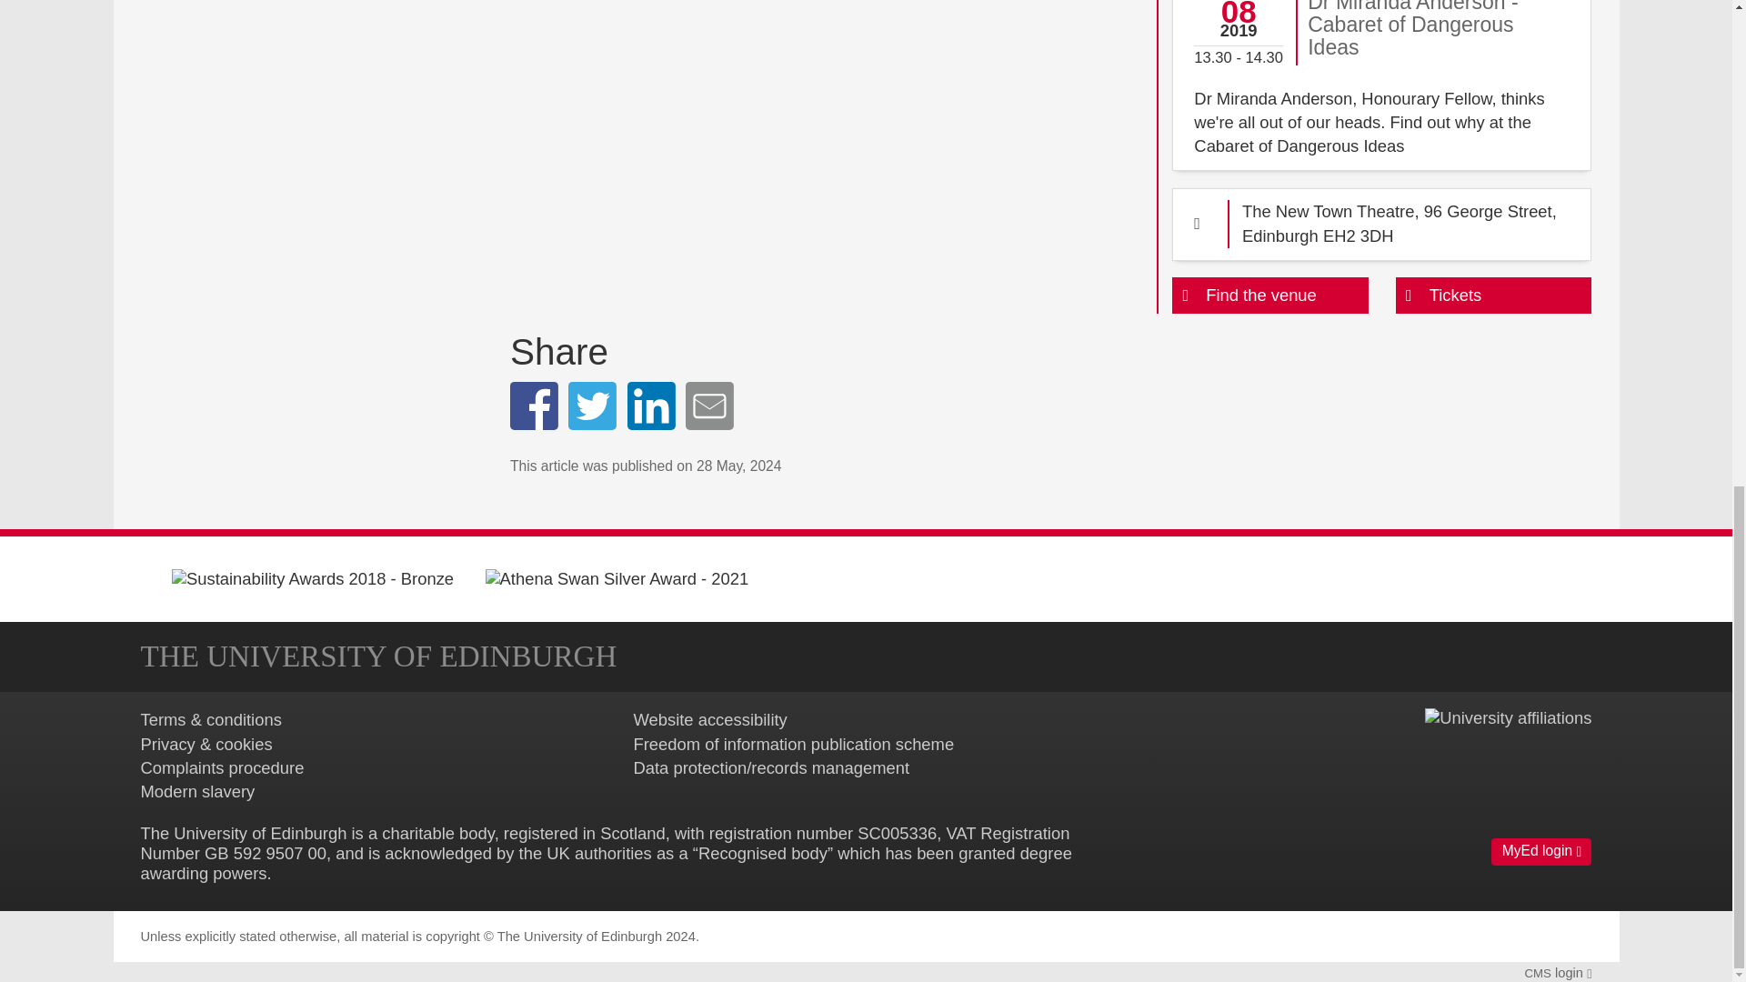 This screenshot has width=1746, height=982. I want to click on Complaints procedure, so click(222, 767).